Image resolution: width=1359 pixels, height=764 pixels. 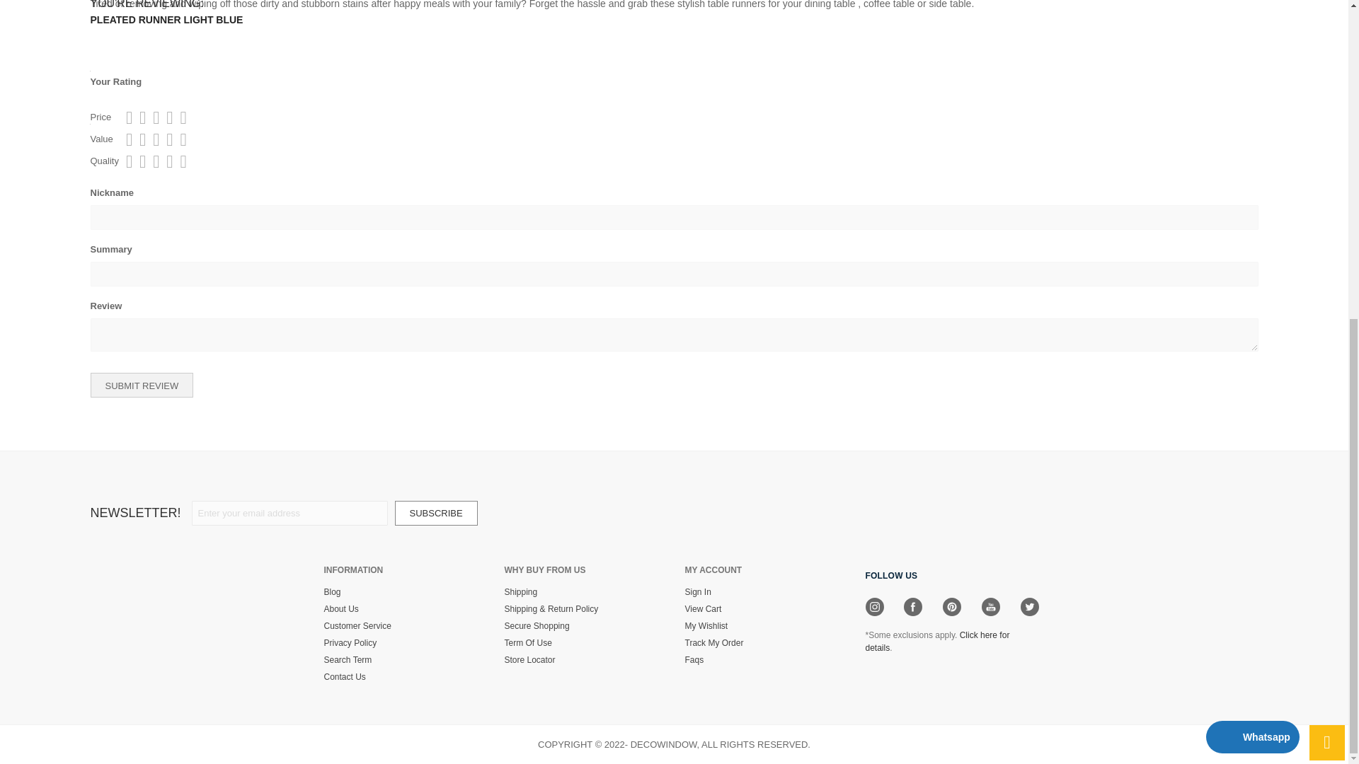 I want to click on 2 stars, so click(x=139, y=139).